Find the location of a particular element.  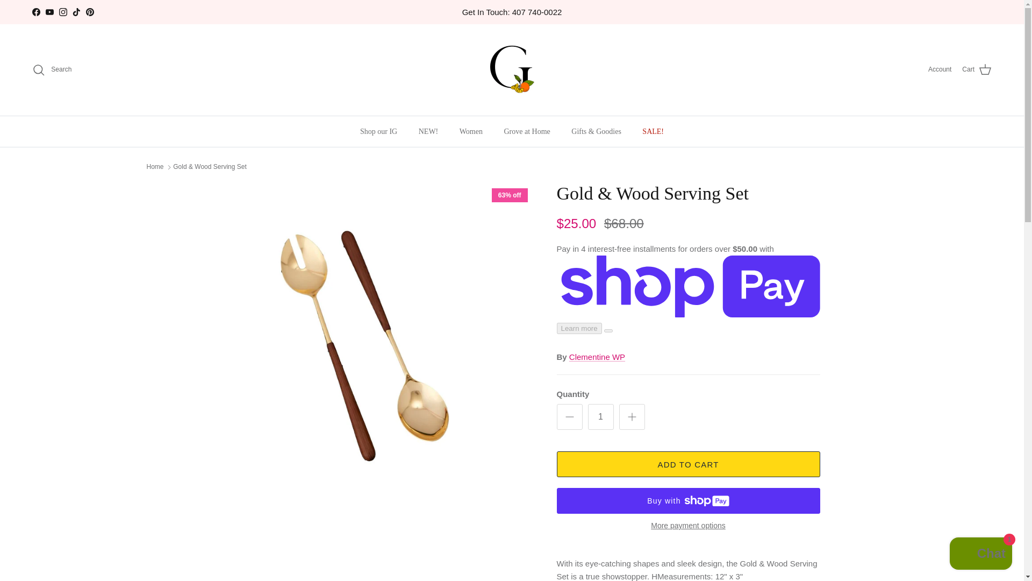

Shop our IG is located at coordinates (378, 131).